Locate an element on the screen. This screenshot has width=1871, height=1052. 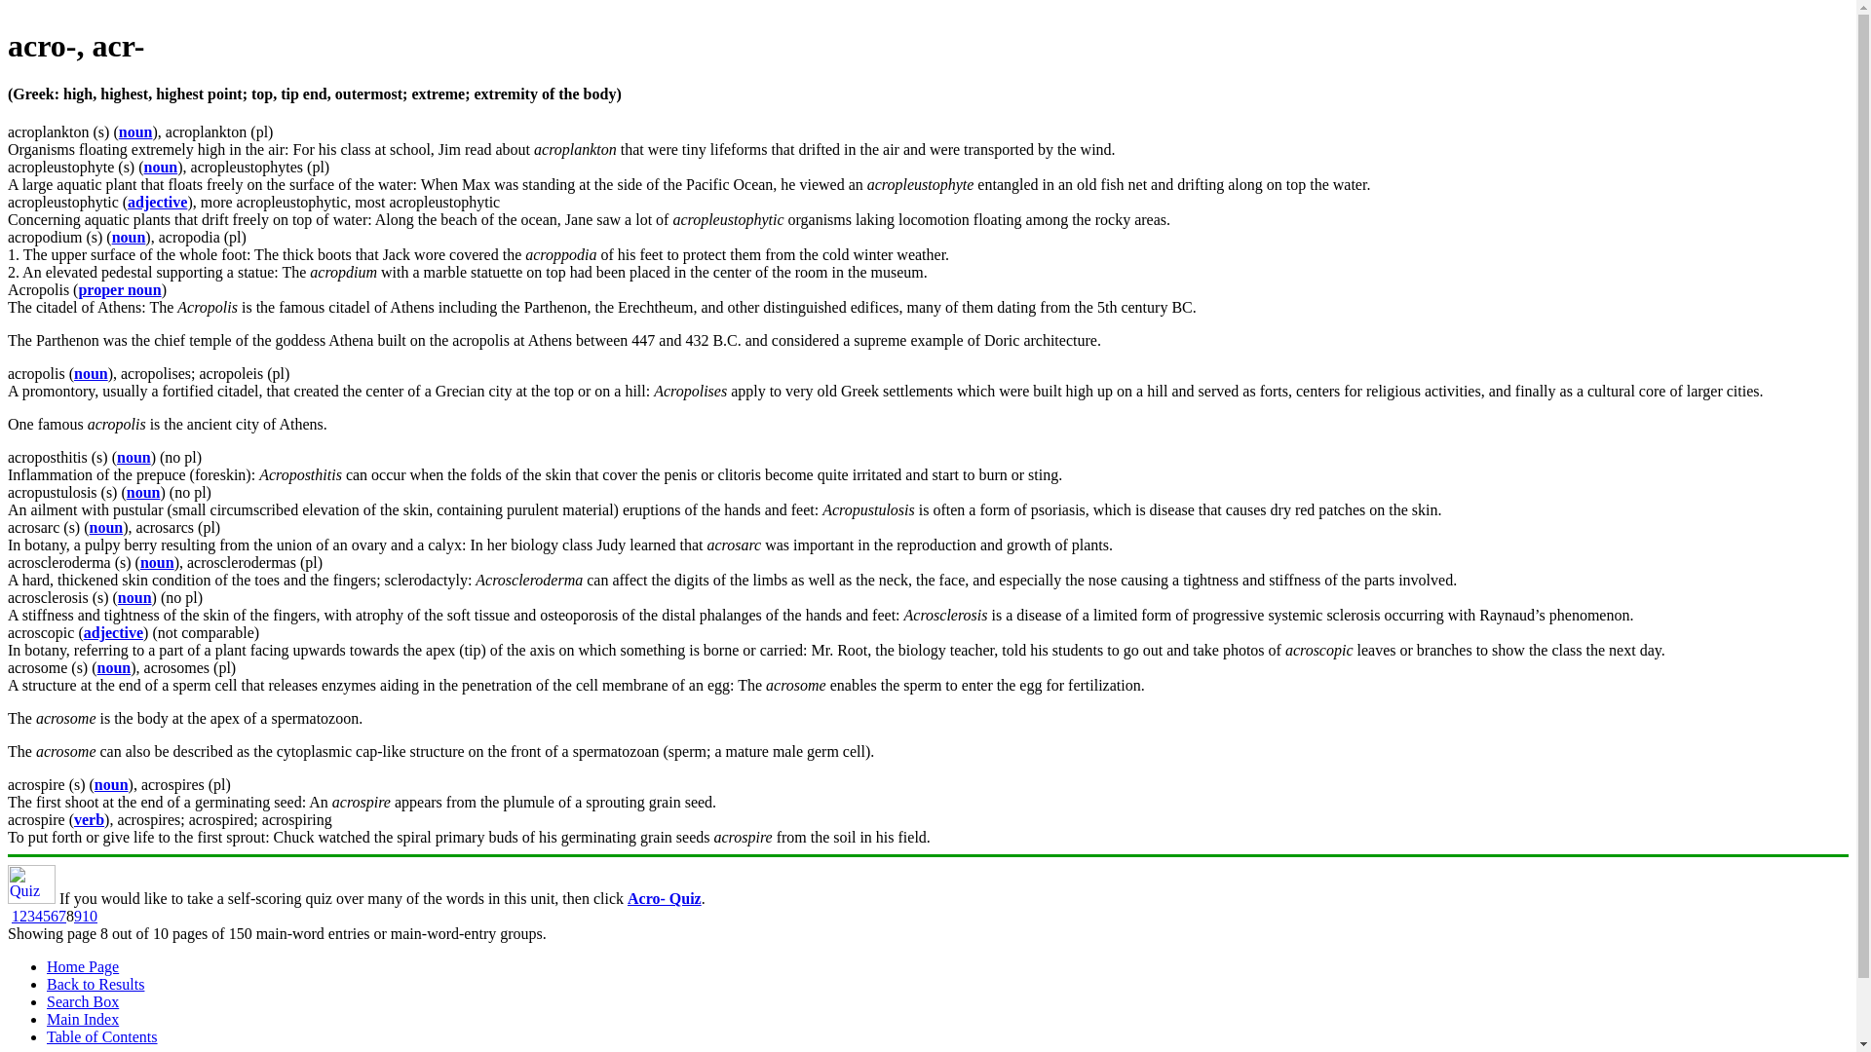
proper noun is located at coordinates (119, 289).